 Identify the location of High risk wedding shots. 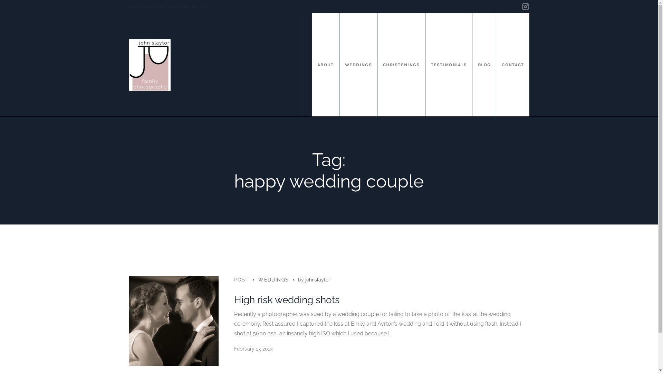
(287, 300).